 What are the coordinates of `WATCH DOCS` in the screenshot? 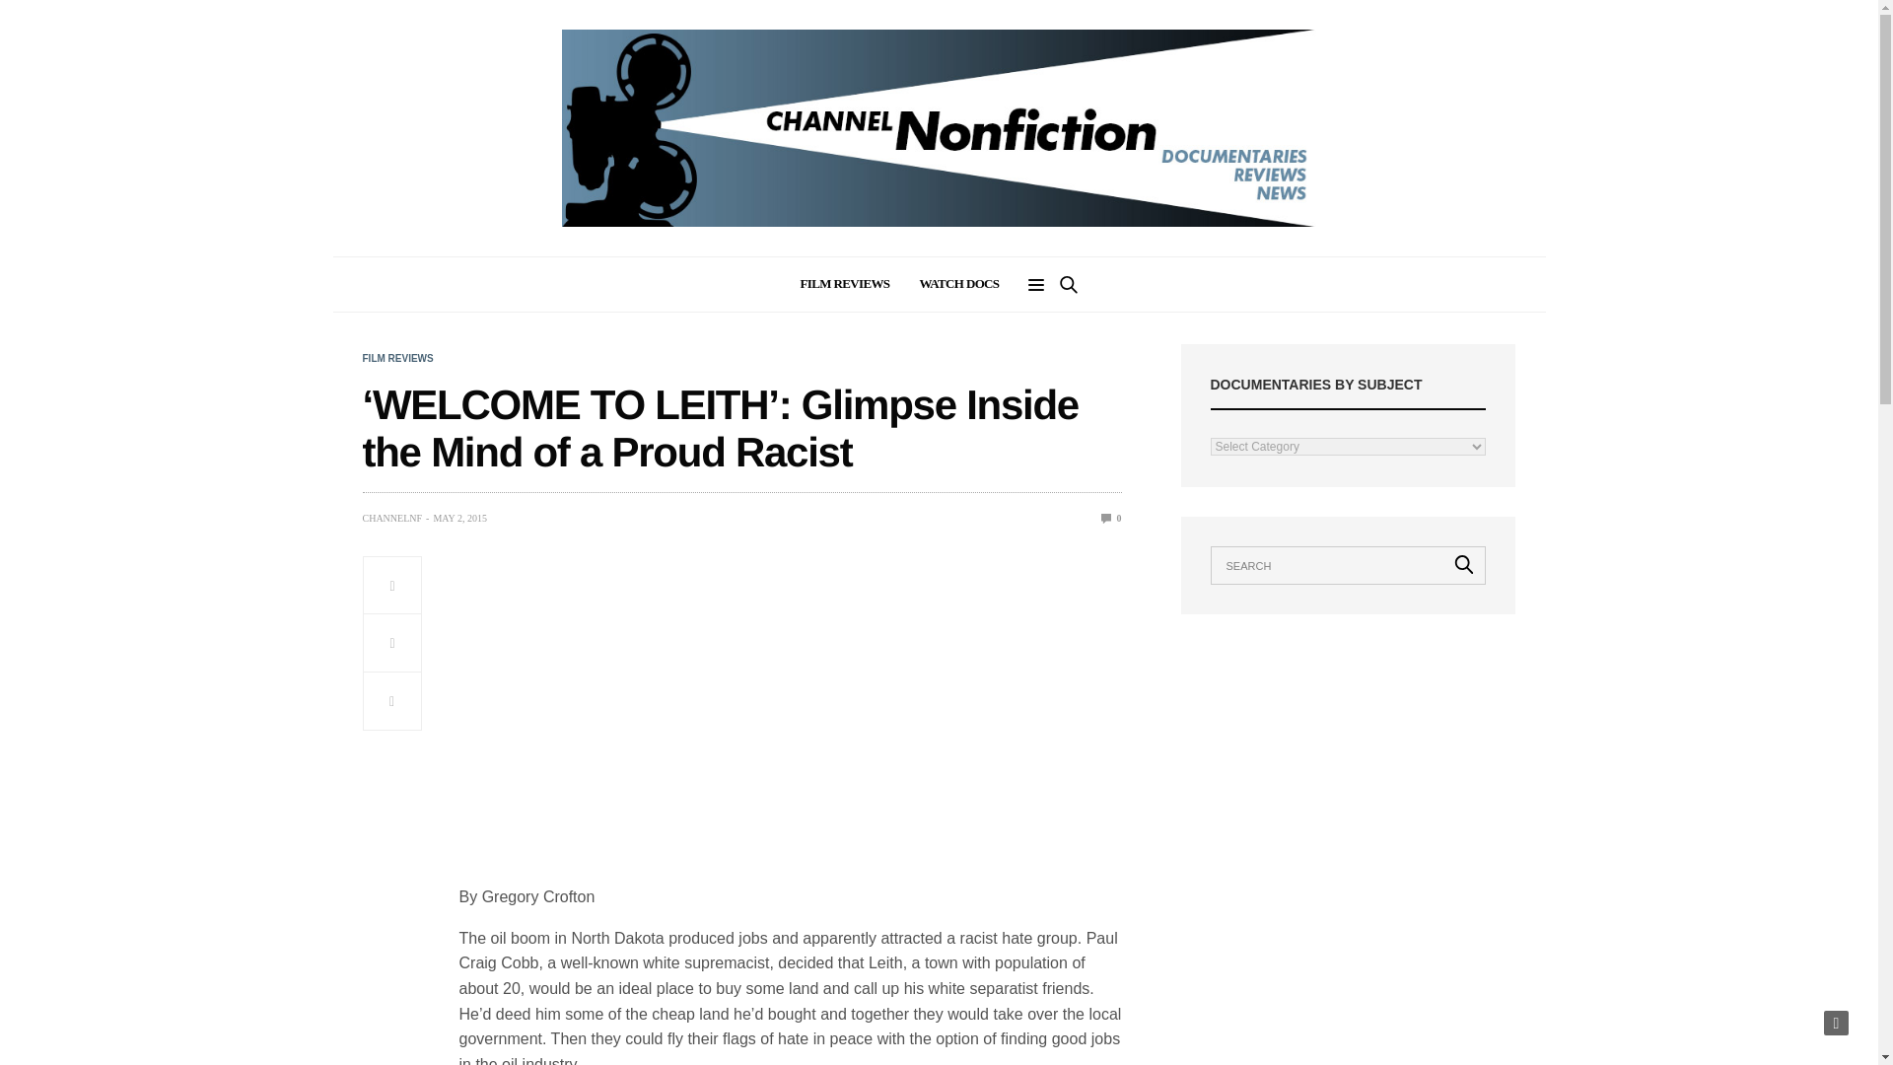 It's located at (958, 284).